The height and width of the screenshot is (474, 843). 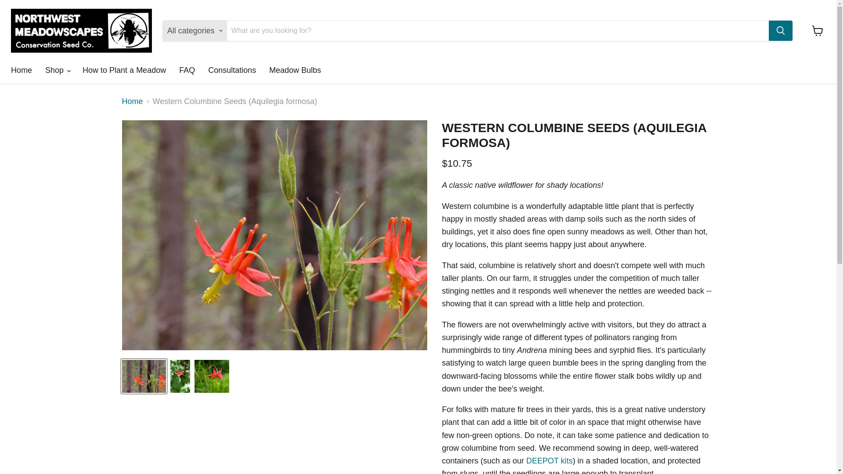 What do you see at coordinates (818, 30) in the screenshot?
I see `View cart` at bounding box center [818, 30].